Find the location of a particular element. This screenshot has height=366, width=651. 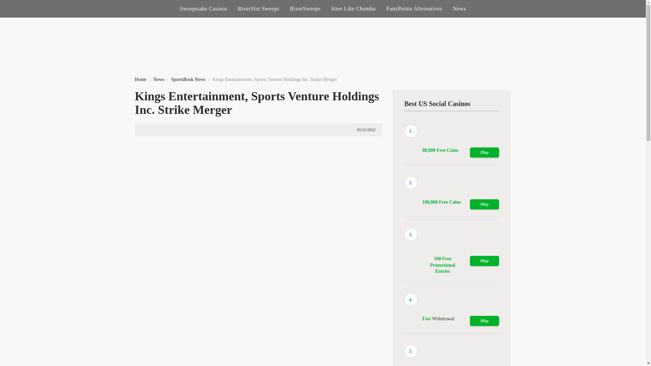

Sweepstake Casinos is located at coordinates (203, 9).